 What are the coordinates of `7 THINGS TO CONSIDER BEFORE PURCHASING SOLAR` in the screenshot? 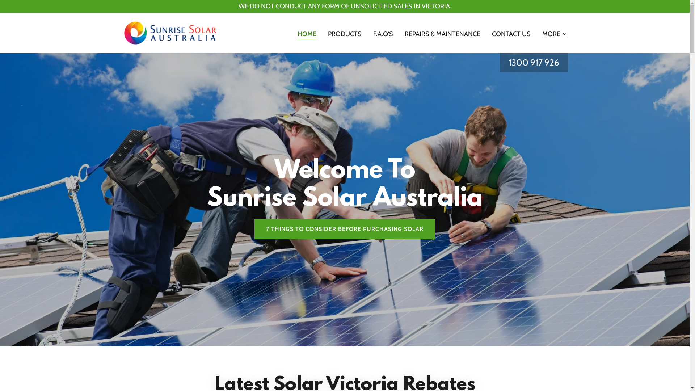 It's located at (345, 229).